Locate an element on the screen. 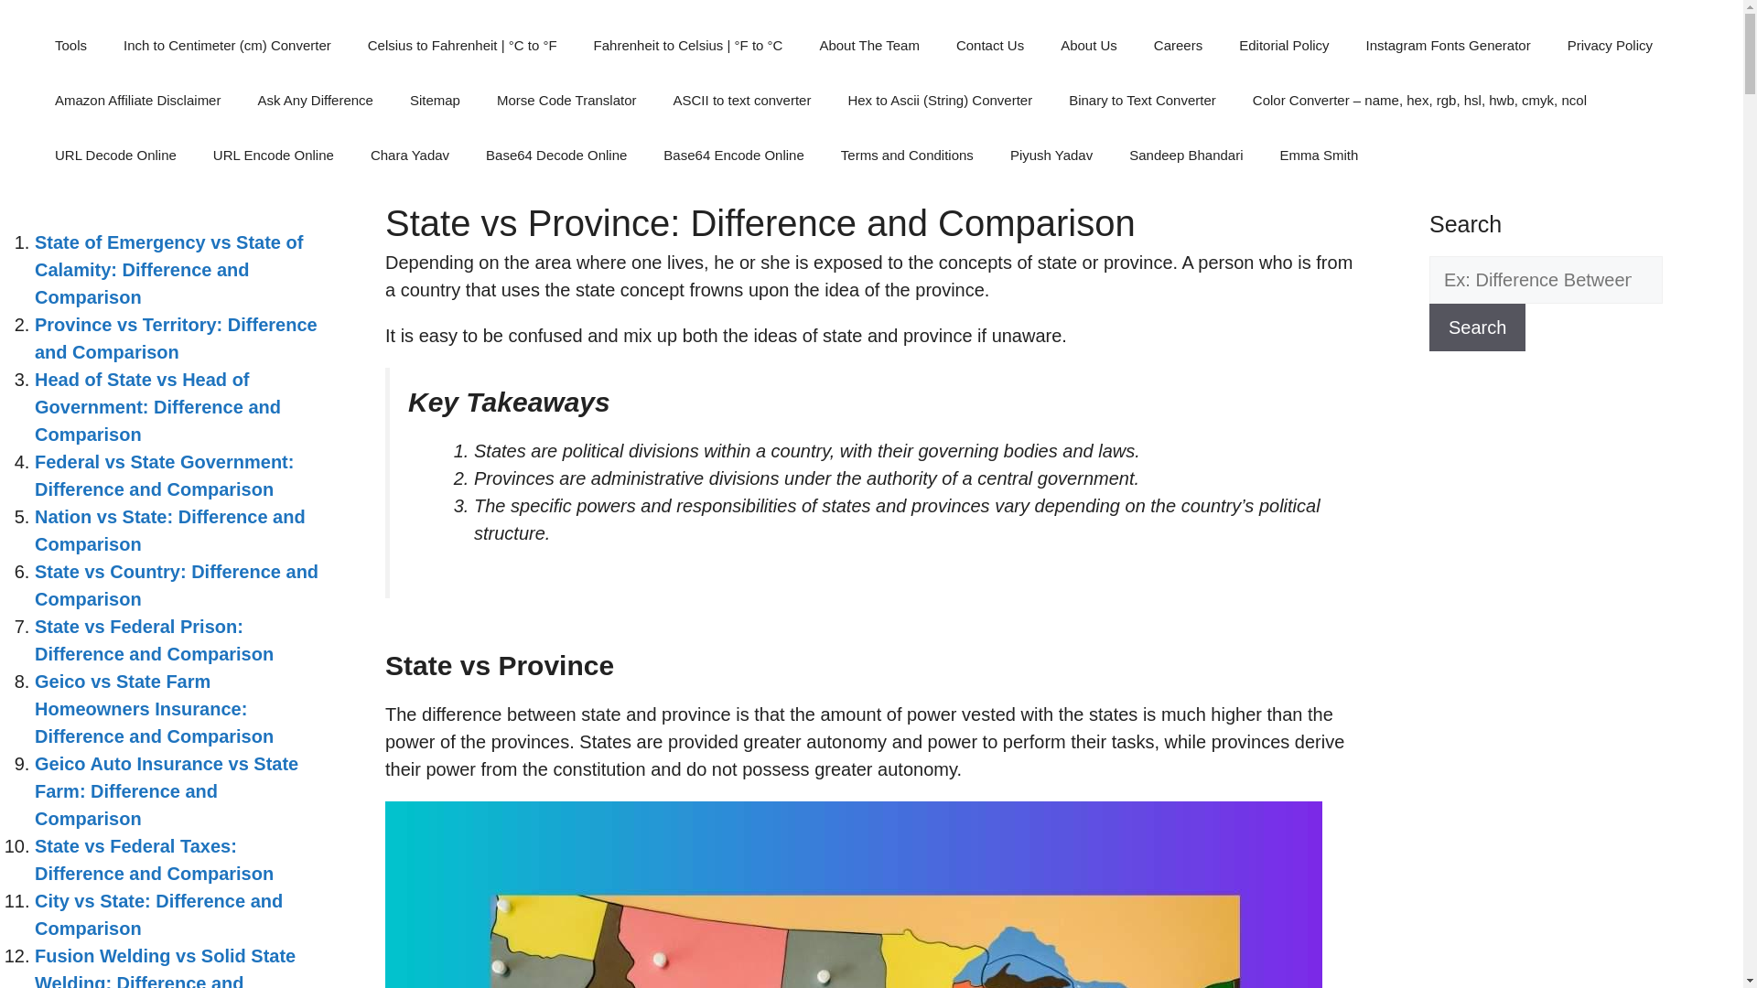 This screenshot has height=988, width=1757. Morse Code Translator is located at coordinates (566, 101).